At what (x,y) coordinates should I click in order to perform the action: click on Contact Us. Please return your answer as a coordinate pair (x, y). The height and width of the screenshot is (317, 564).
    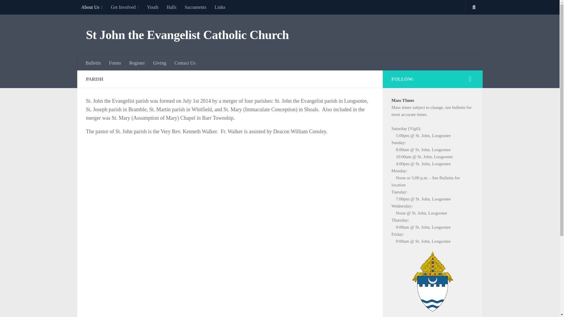
    Looking at the image, I should click on (185, 63).